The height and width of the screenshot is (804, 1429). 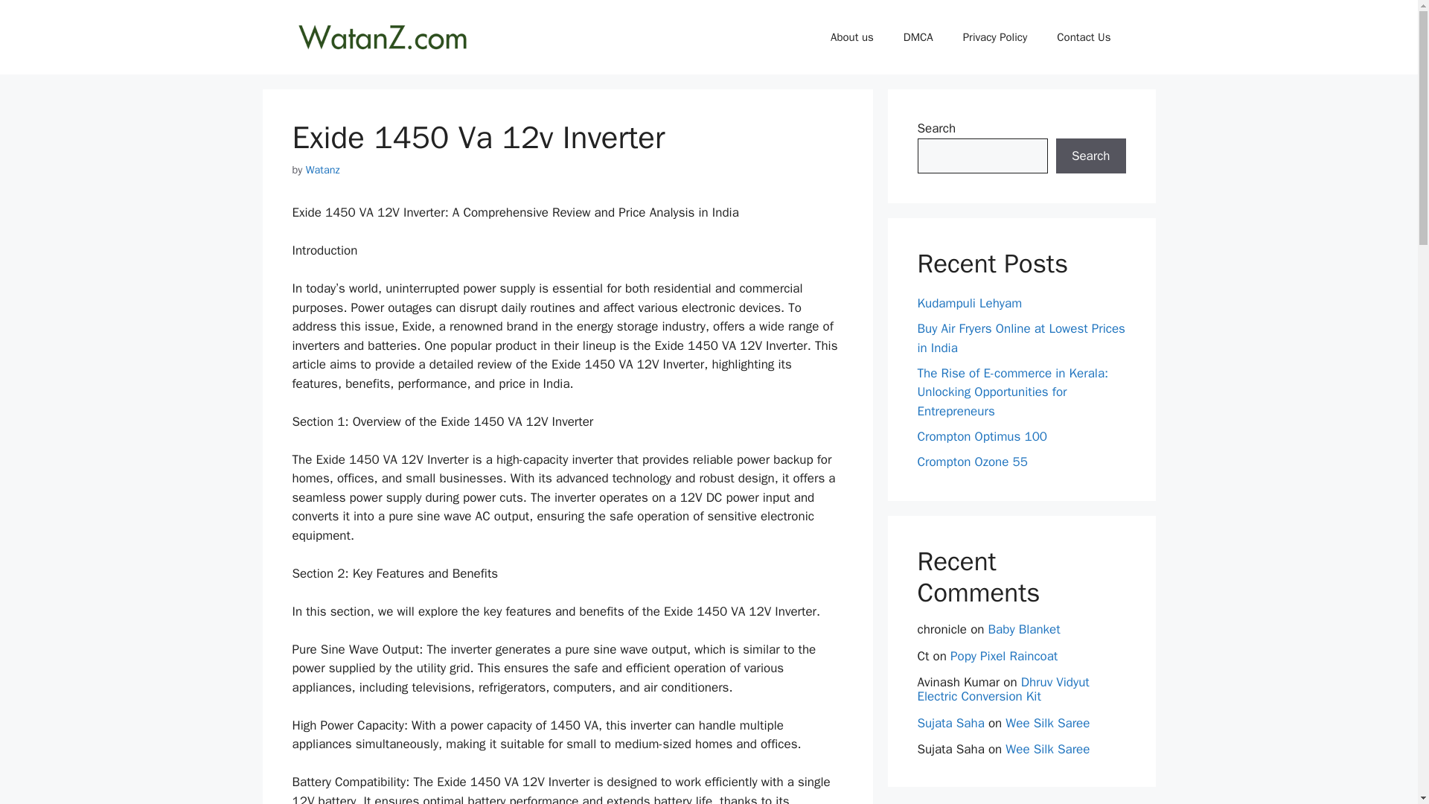 I want to click on Sujata Saha, so click(x=950, y=723).